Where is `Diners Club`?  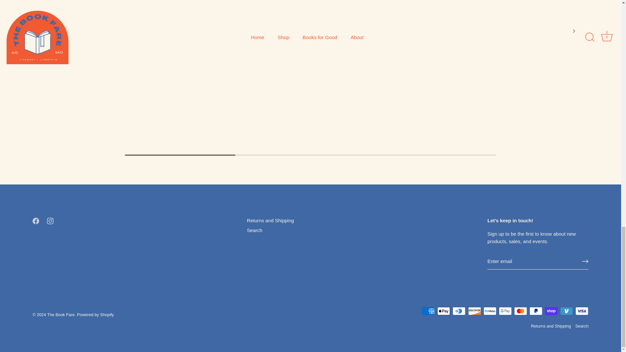 Diners Club is located at coordinates (459, 311).